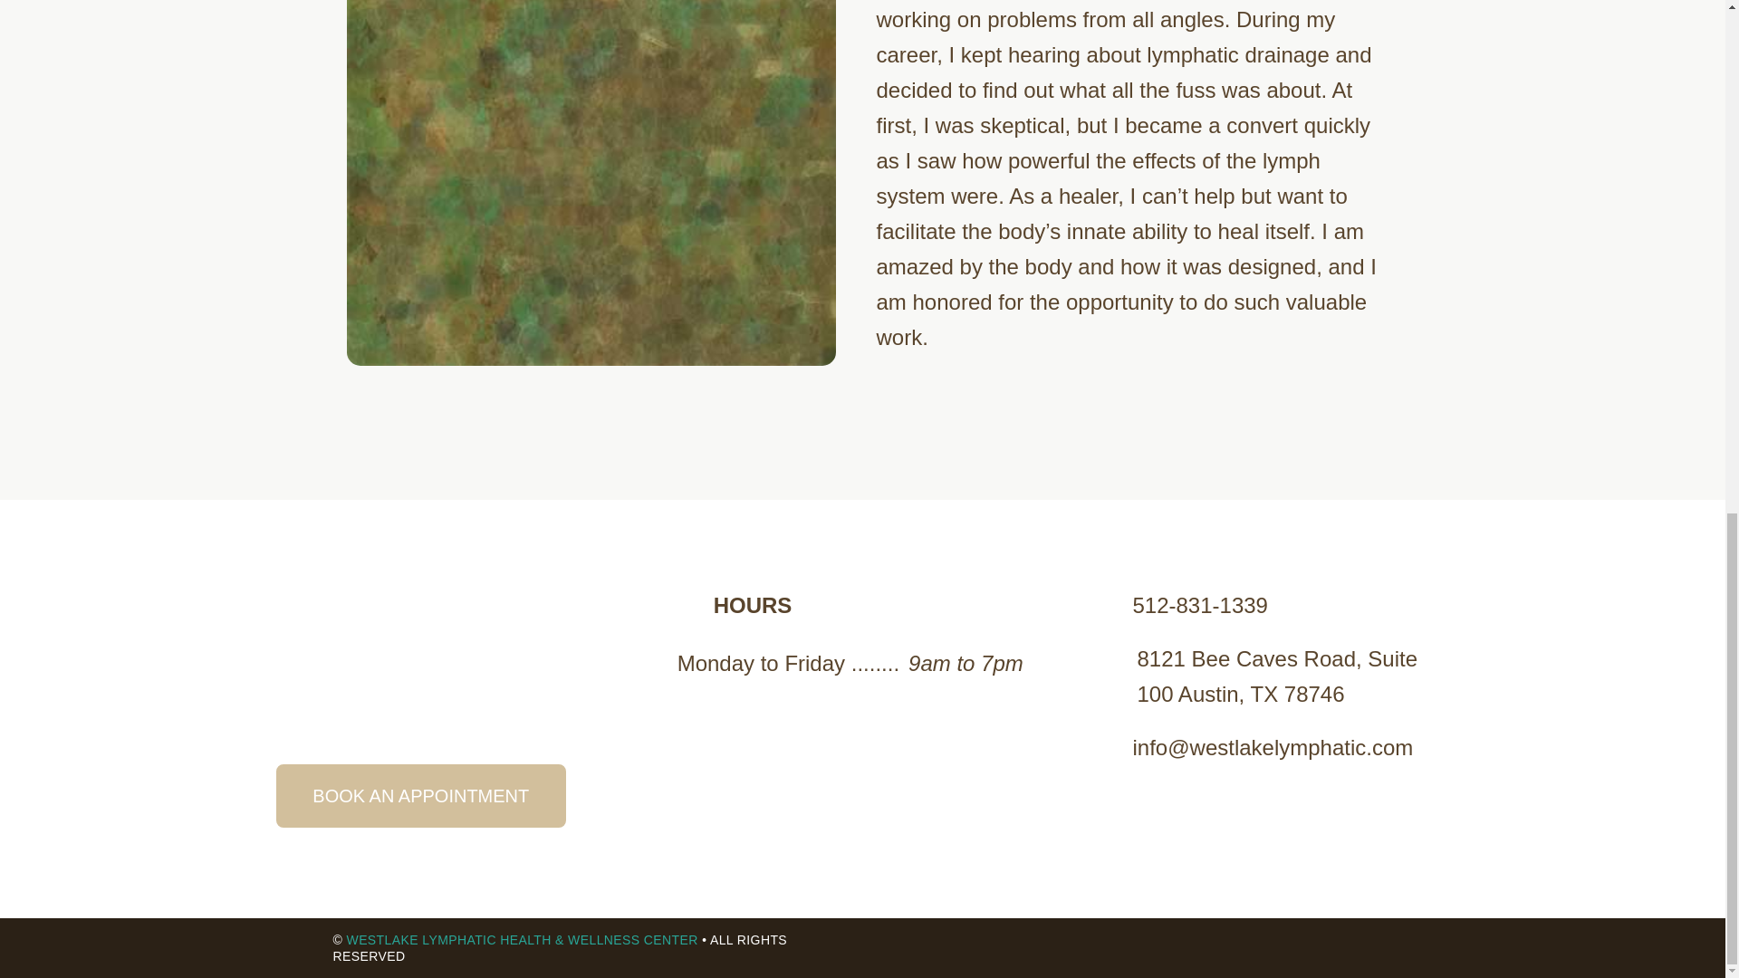 The image size is (1739, 978). I want to click on Visit Us, so click(1263, 676).